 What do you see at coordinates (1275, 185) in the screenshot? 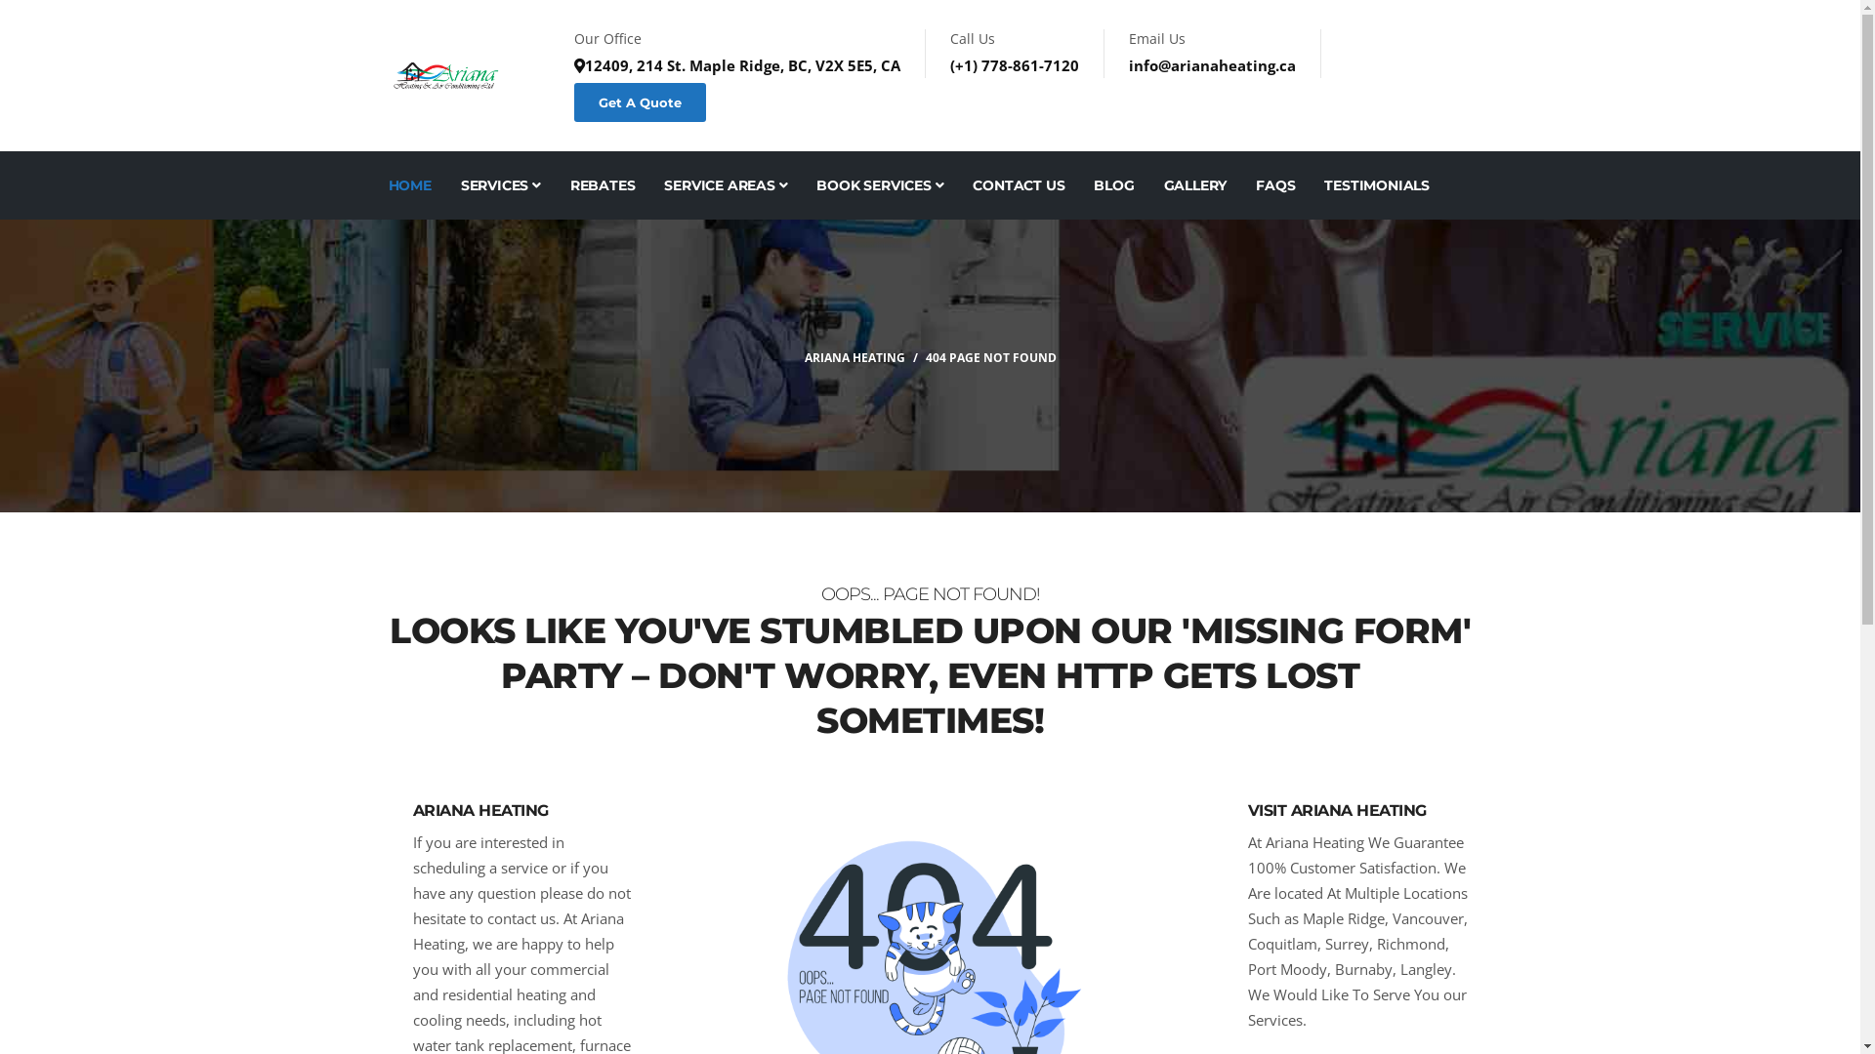
I see `FAQS` at bounding box center [1275, 185].